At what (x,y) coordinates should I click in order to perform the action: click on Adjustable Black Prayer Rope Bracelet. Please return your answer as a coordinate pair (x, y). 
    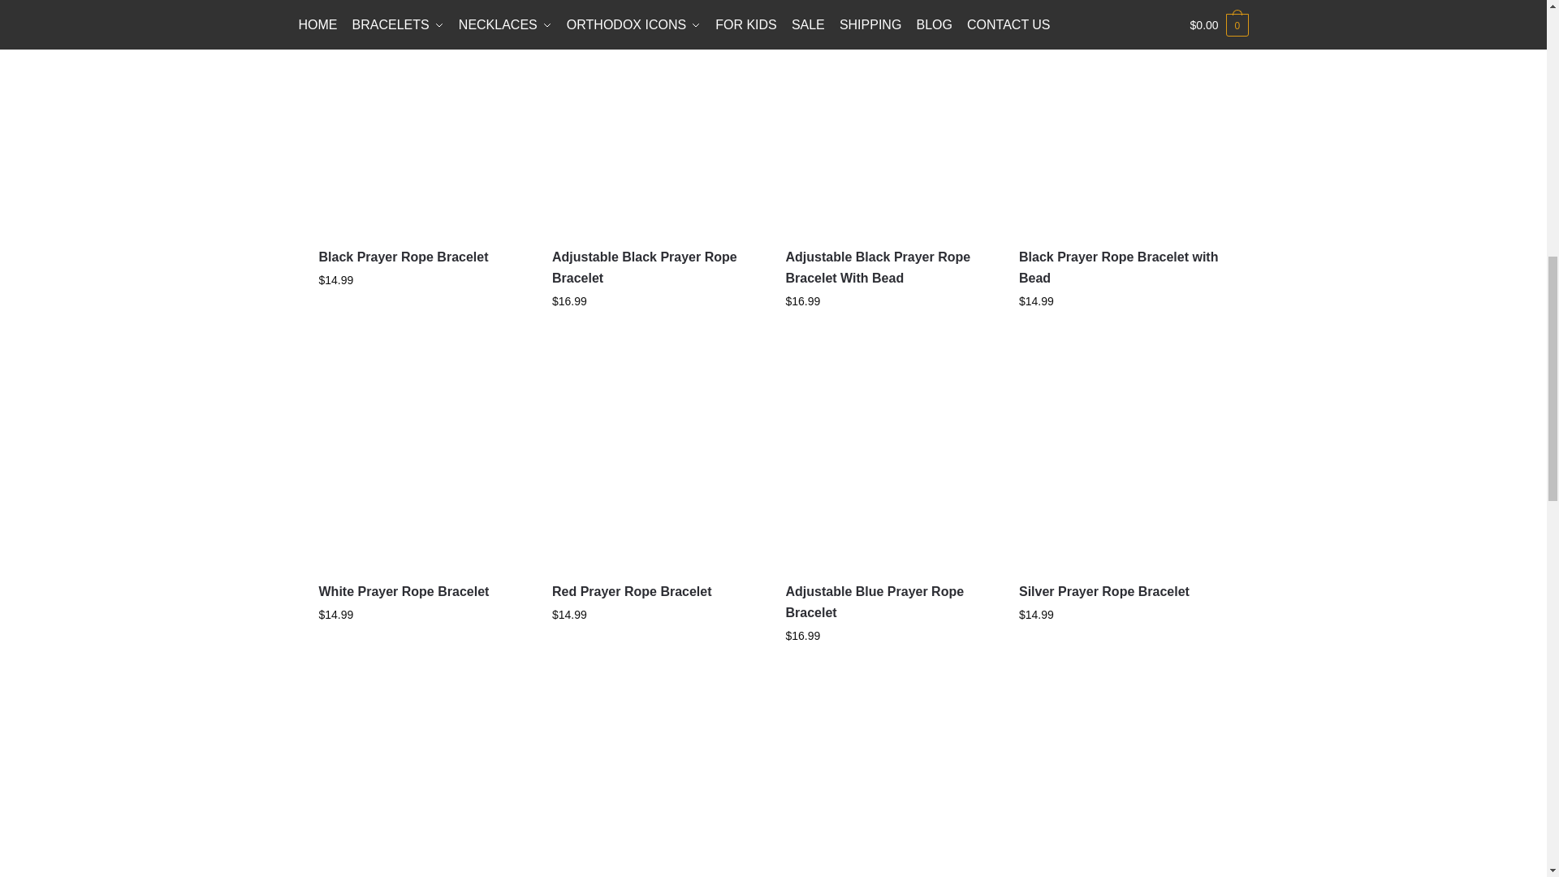
    Looking at the image, I should click on (656, 132).